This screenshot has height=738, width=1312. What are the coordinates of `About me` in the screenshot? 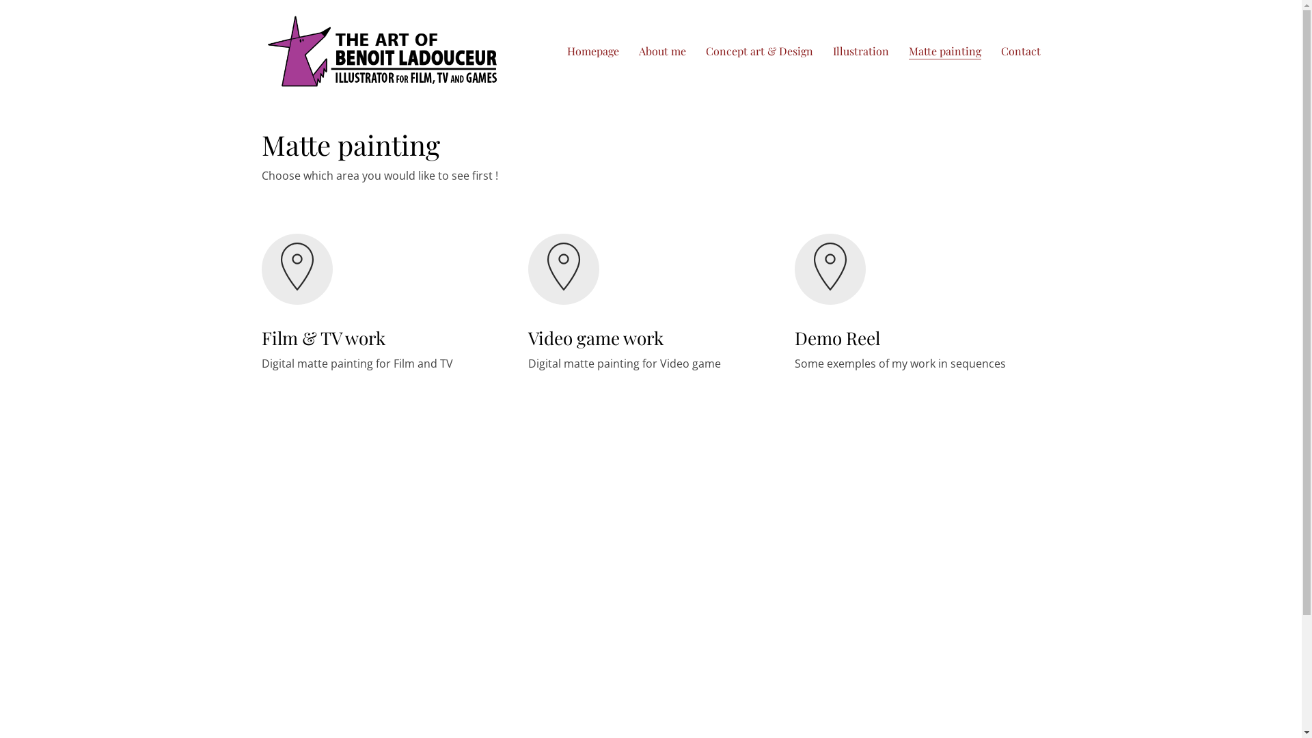 It's located at (661, 51).